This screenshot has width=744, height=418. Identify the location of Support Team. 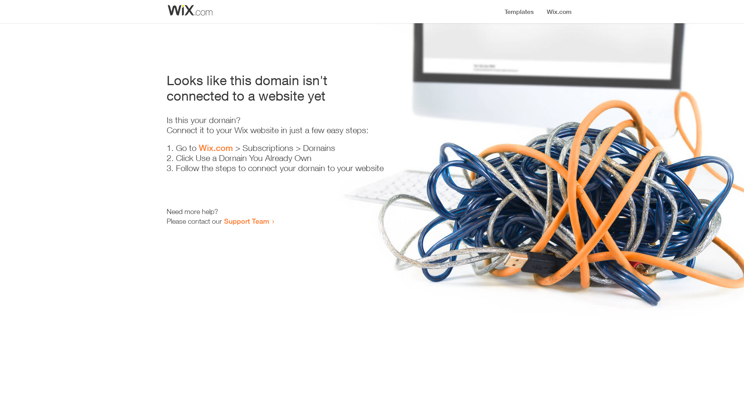
(246, 221).